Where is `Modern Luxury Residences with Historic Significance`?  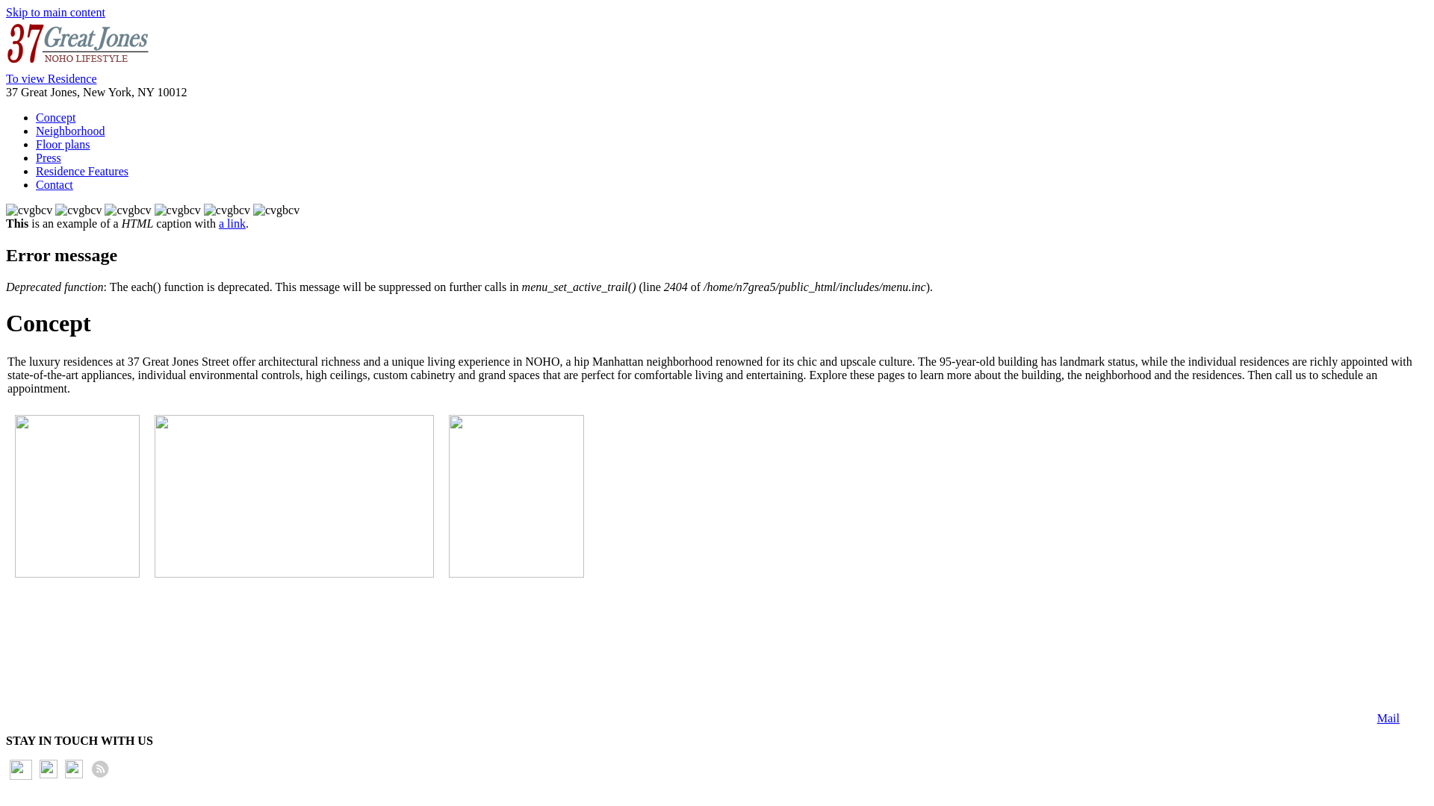 Modern Luxury Residences with Historic Significance is located at coordinates (29, 210).